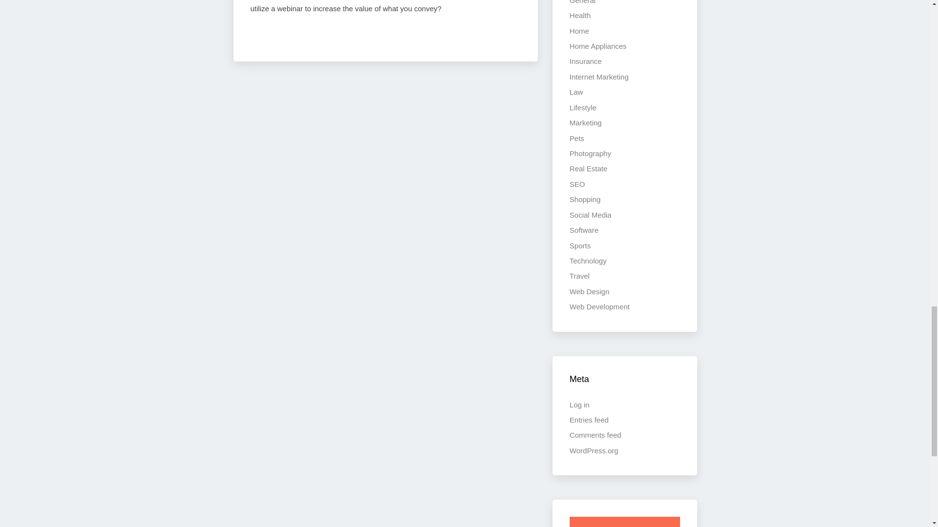  What do you see at coordinates (583, 230) in the screenshot?
I see `Software` at bounding box center [583, 230].